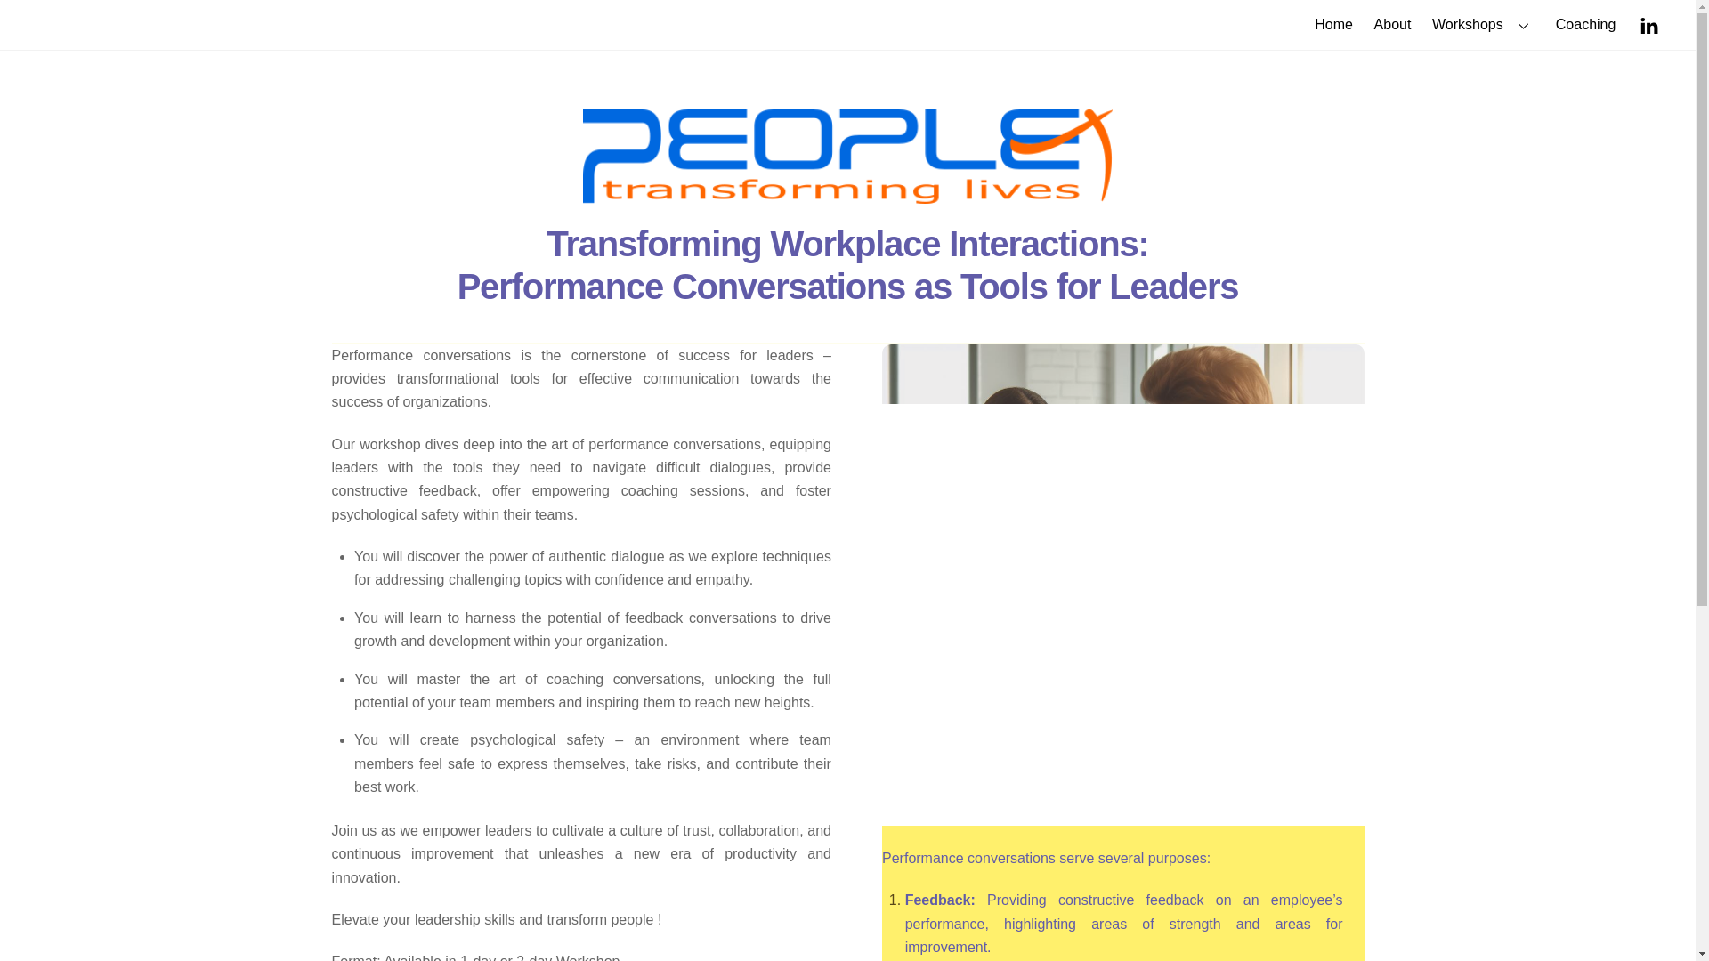 Image resolution: width=1709 pixels, height=961 pixels. What do you see at coordinates (1392, 25) in the screenshot?
I see `About` at bounding box center [1392, 25].